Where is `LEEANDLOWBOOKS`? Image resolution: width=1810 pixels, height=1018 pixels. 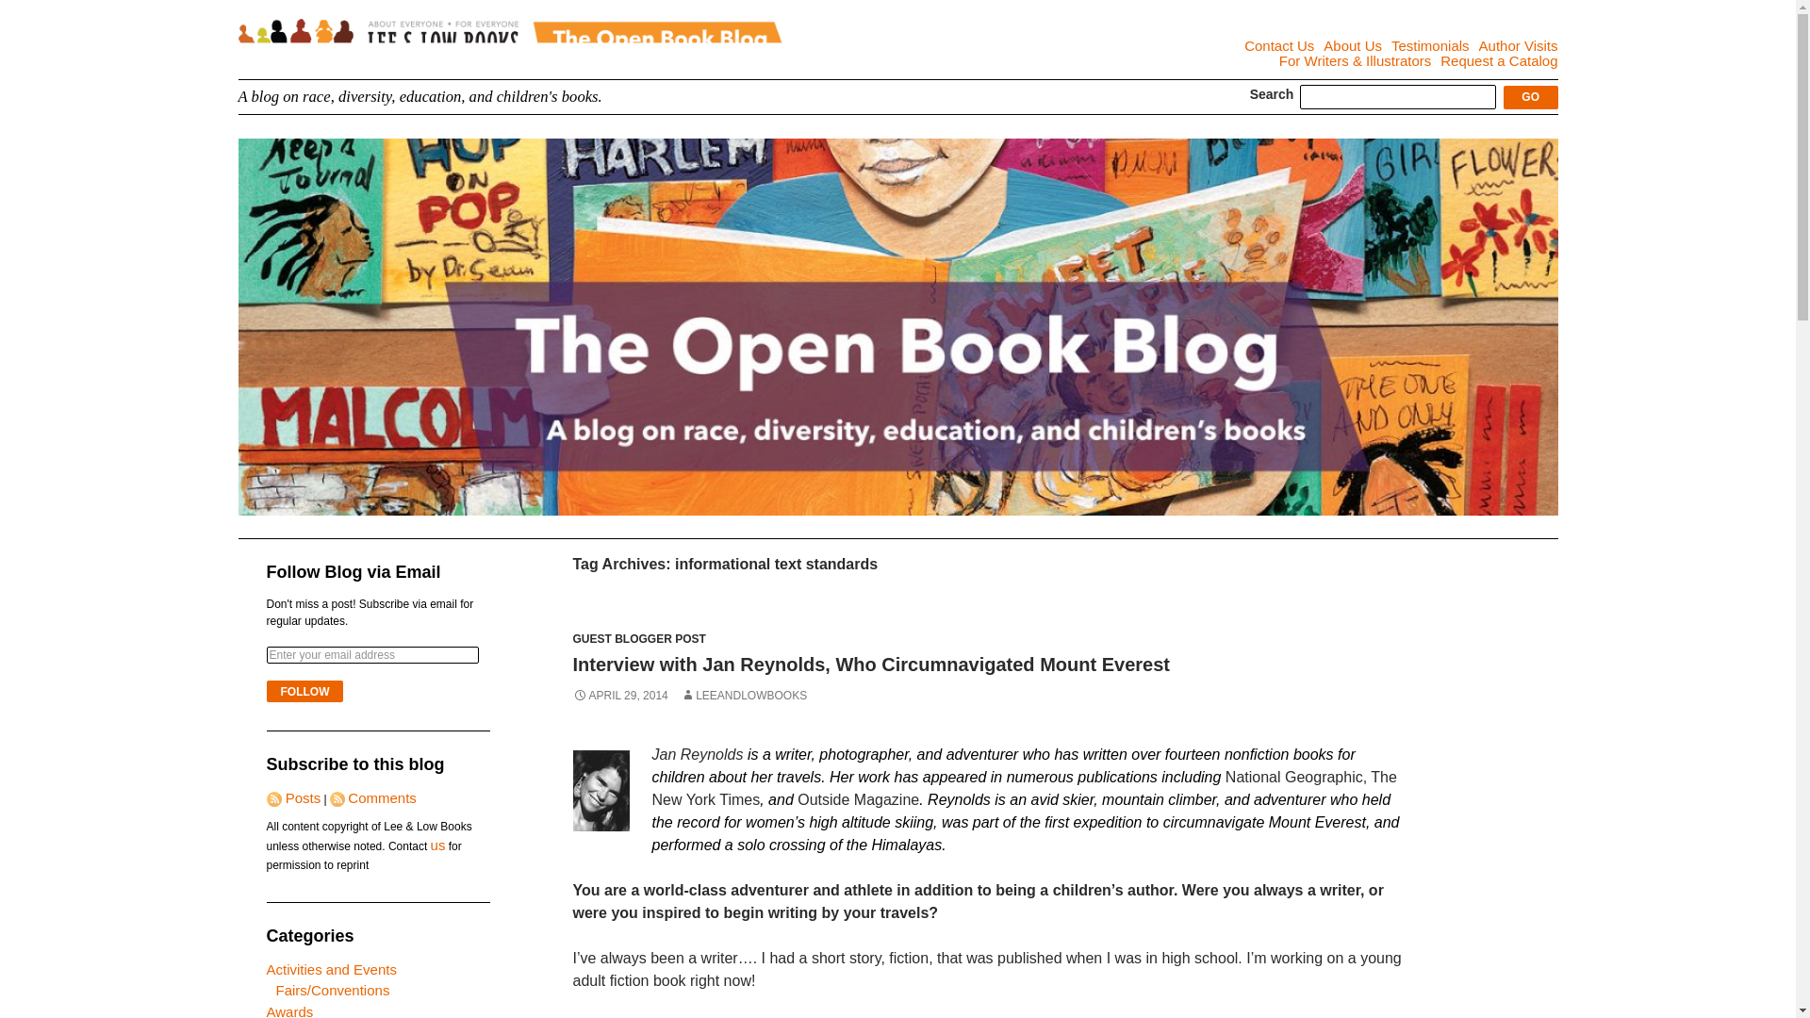 LEEANDLOWBOOKS is located at coordinates (743, 696).